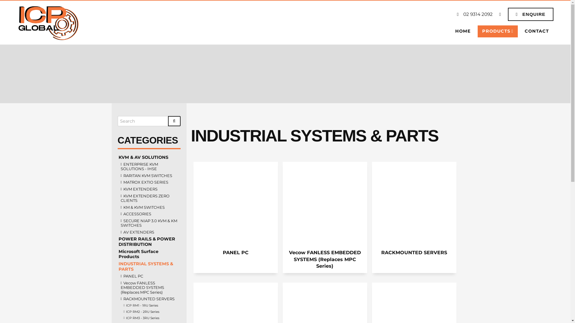 Image resolution: width=575 pixels, height=323 pixels. Describe the element at coordinates (149, 208) in the screenshot. I see `KM & KVM SWITCHES` at that location.